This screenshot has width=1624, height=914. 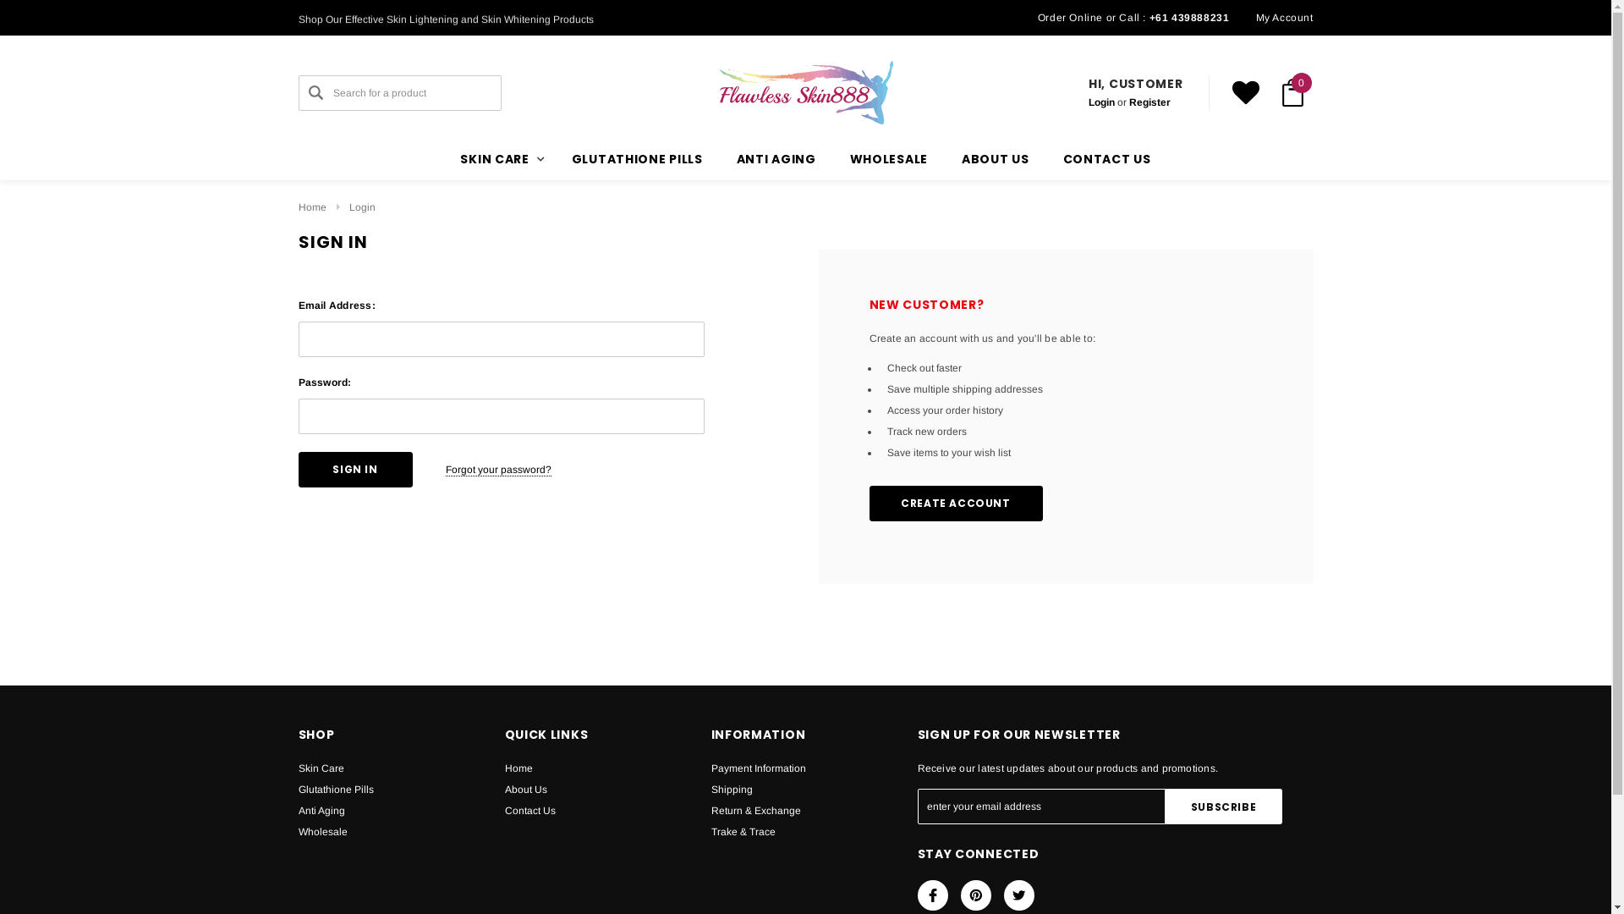 I want to click on ANTI AGING, so click(x=776, y=159).